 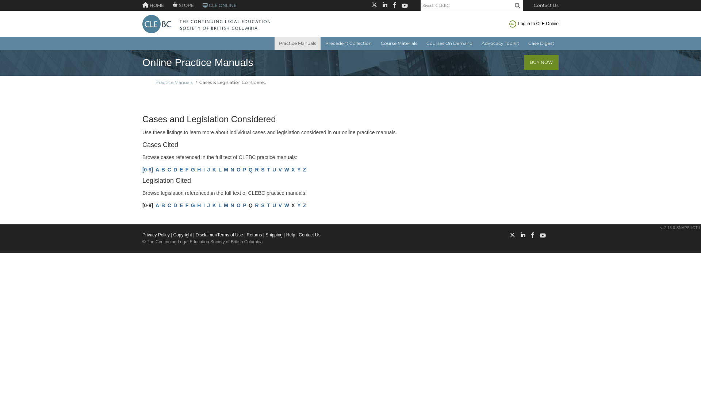 What do you see at coordinates (250, 170) in the screenshot?
I see `Q` at bounding box center [250, 170].